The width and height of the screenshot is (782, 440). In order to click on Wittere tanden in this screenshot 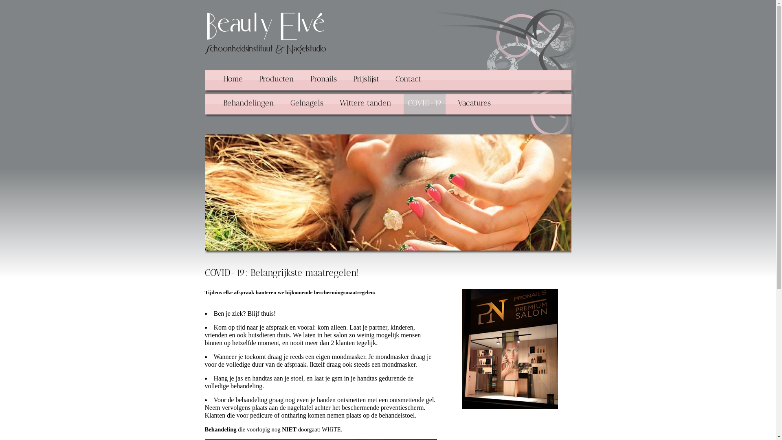, I will do `click(366, 104)`.